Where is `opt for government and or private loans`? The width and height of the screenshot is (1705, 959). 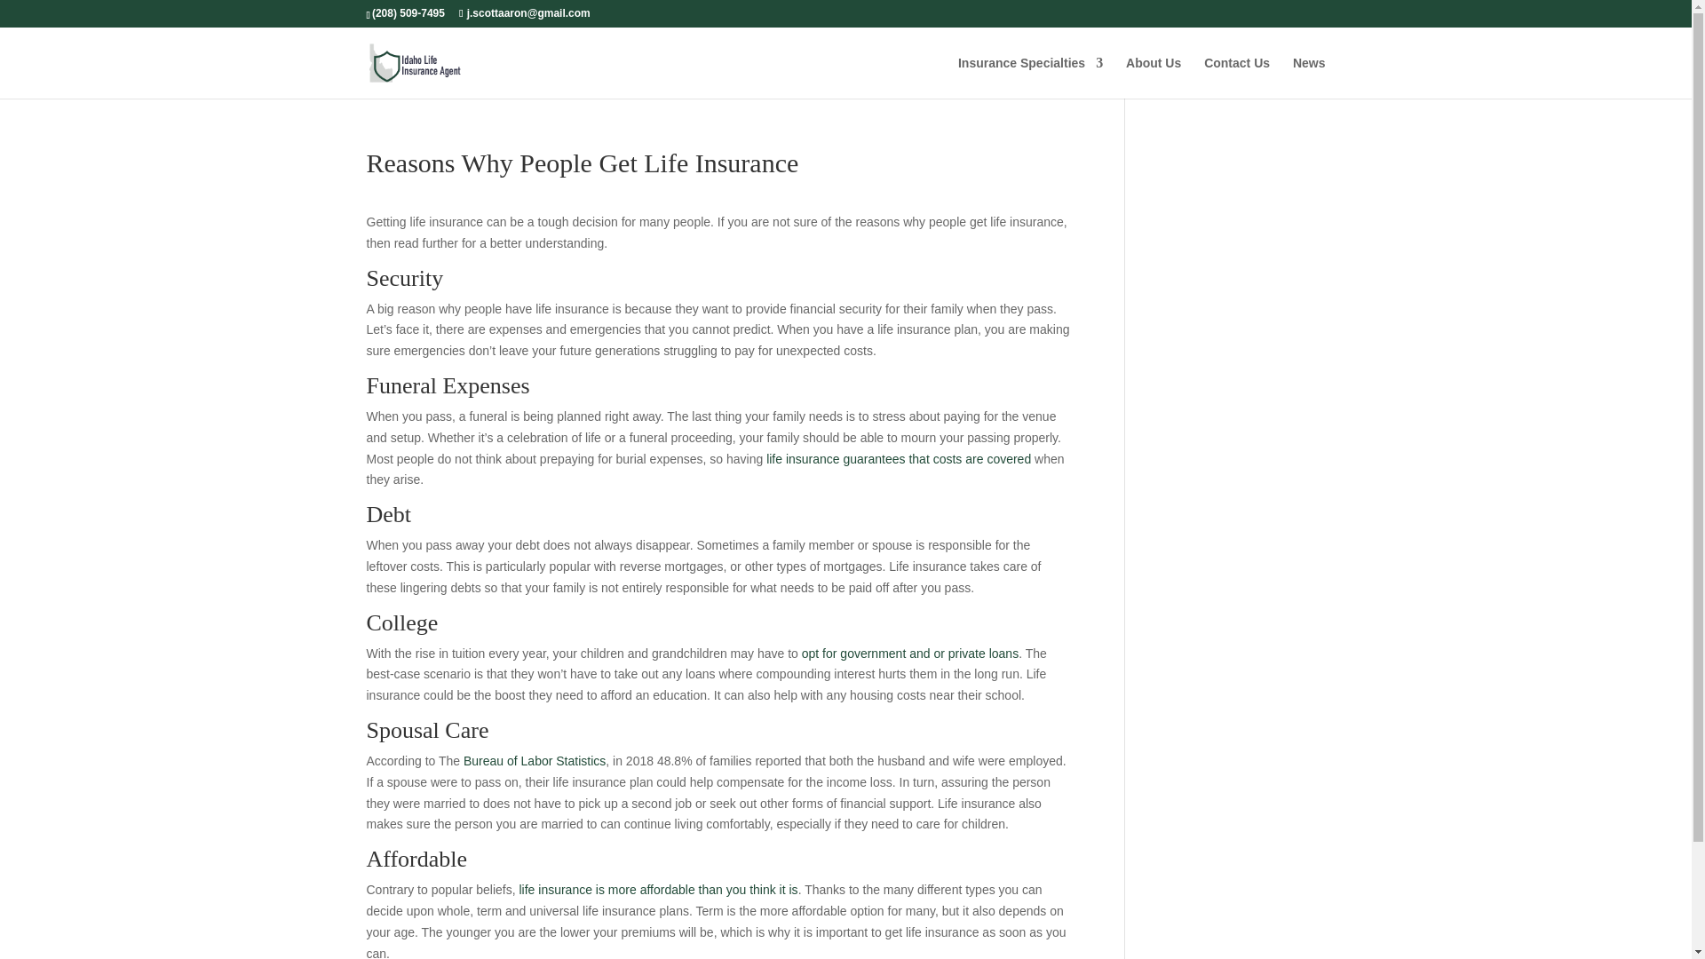
opt for government and or private loans is located at coordinates (909, 654).